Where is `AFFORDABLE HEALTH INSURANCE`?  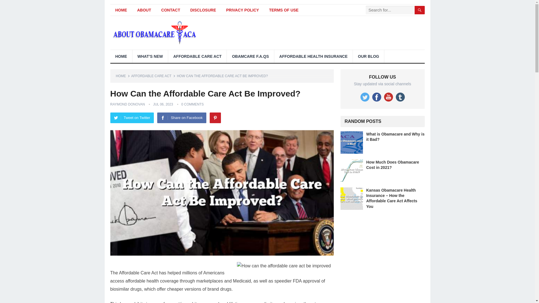 AFFORDABLE HEALTH INSURANCE is located at coordinates (313, 56).